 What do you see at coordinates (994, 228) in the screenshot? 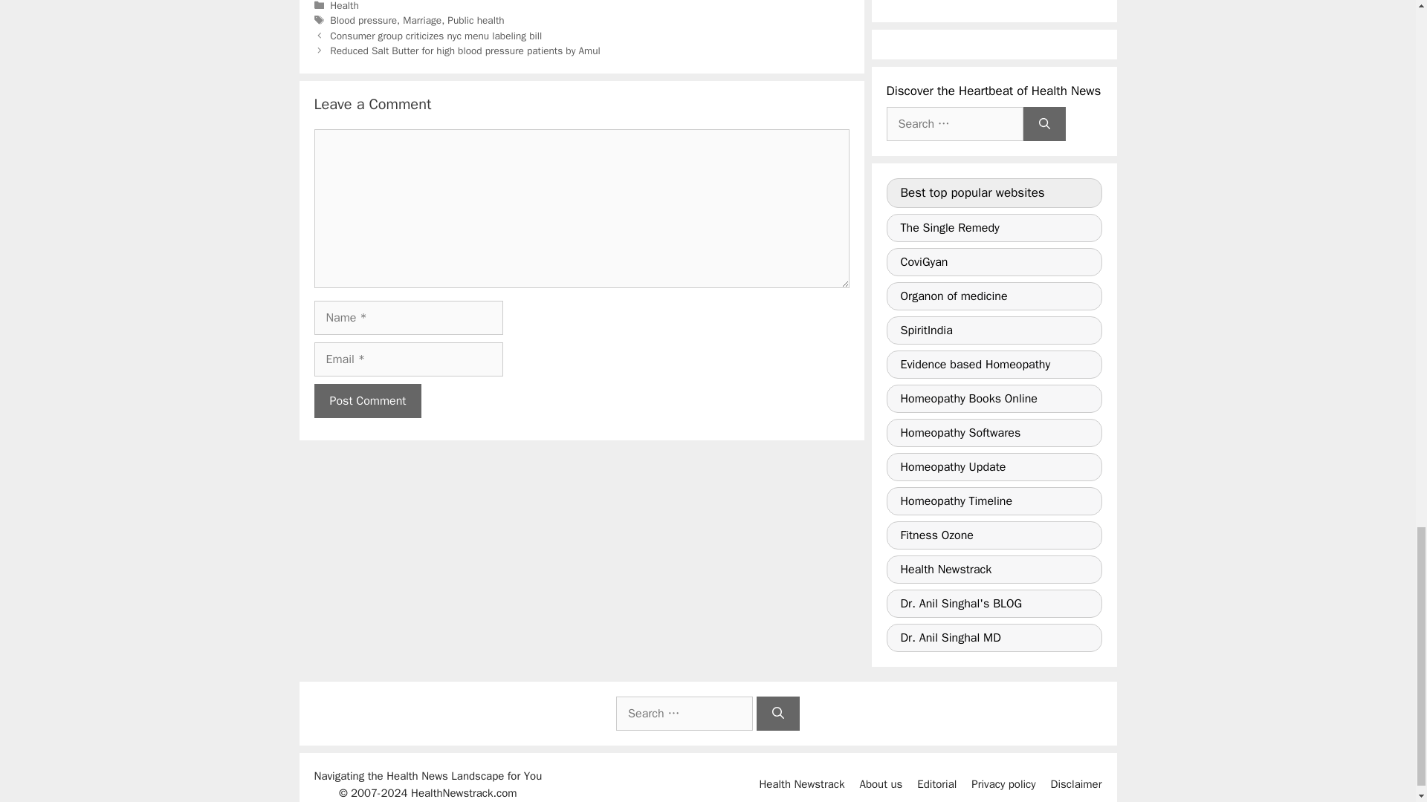
I see `Remedy portraits from homeopathic medicines` at bounding box center [994, 228].